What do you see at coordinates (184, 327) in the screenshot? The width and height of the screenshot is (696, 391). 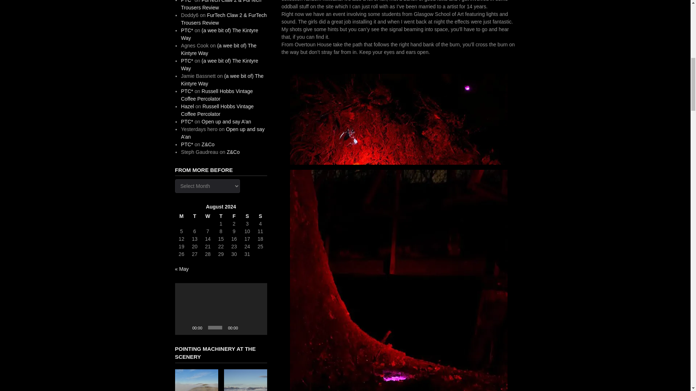 I see `Play` at bounding box center [184, 327].